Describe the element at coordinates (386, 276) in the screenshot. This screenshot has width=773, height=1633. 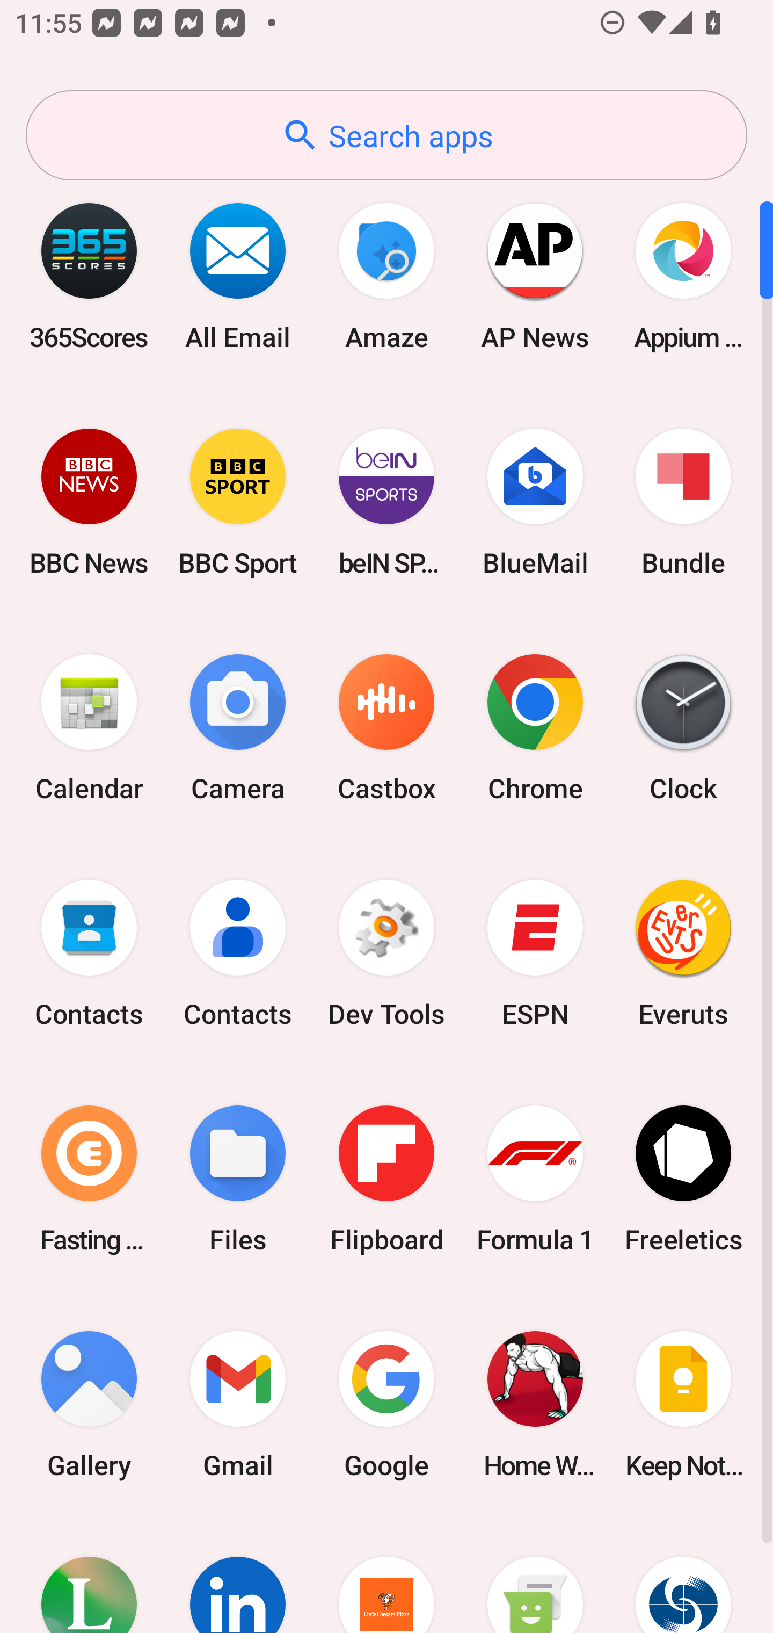
I see `Amaze` at that location.